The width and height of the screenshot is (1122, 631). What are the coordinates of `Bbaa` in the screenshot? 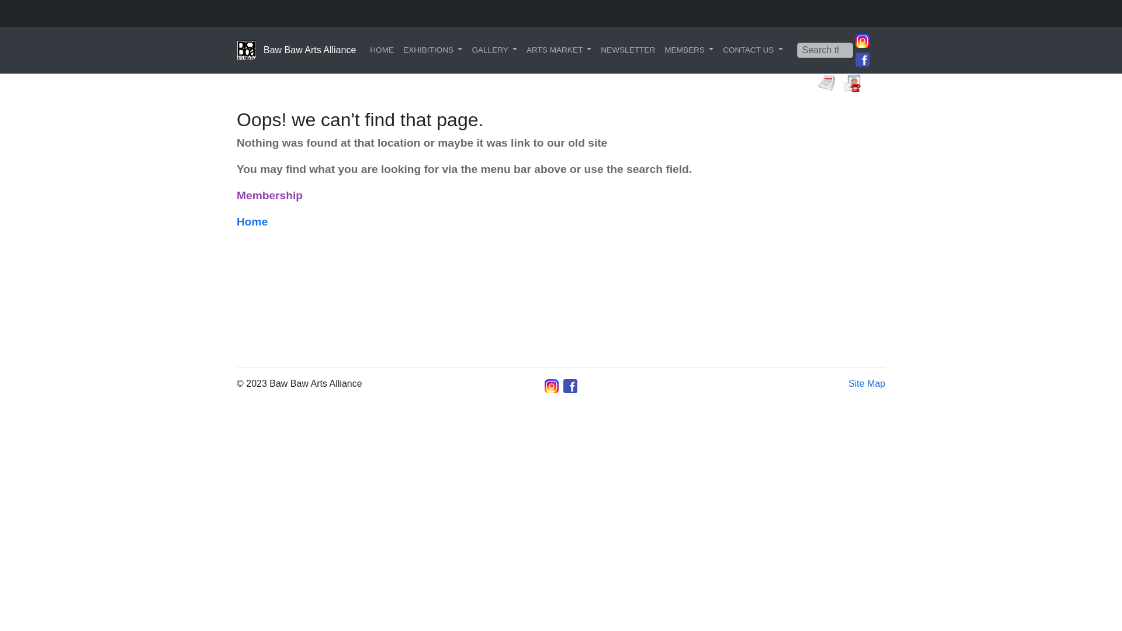 It's located at (863, 58).